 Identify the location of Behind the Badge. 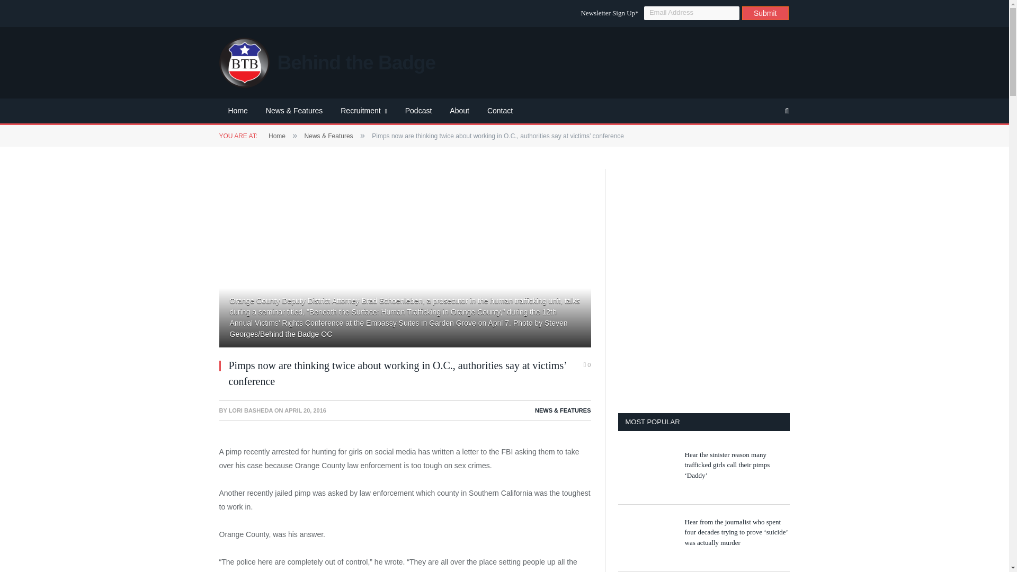
(327, 62).